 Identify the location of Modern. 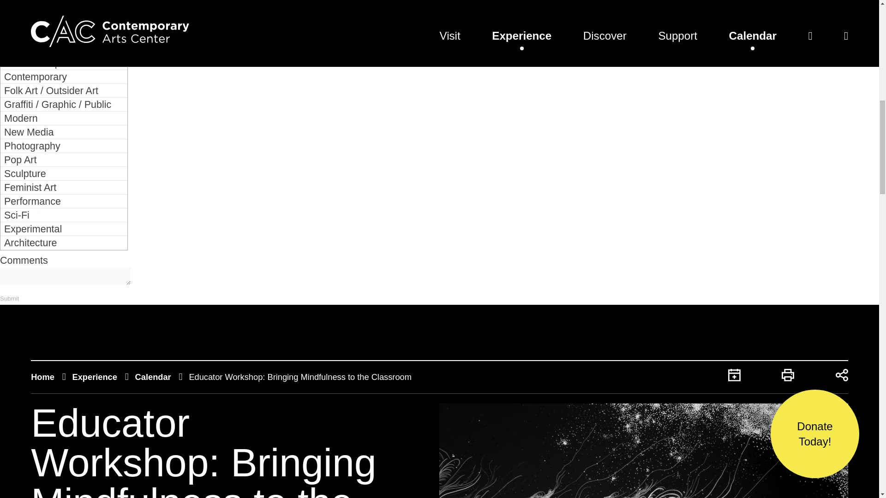
(64, 118).